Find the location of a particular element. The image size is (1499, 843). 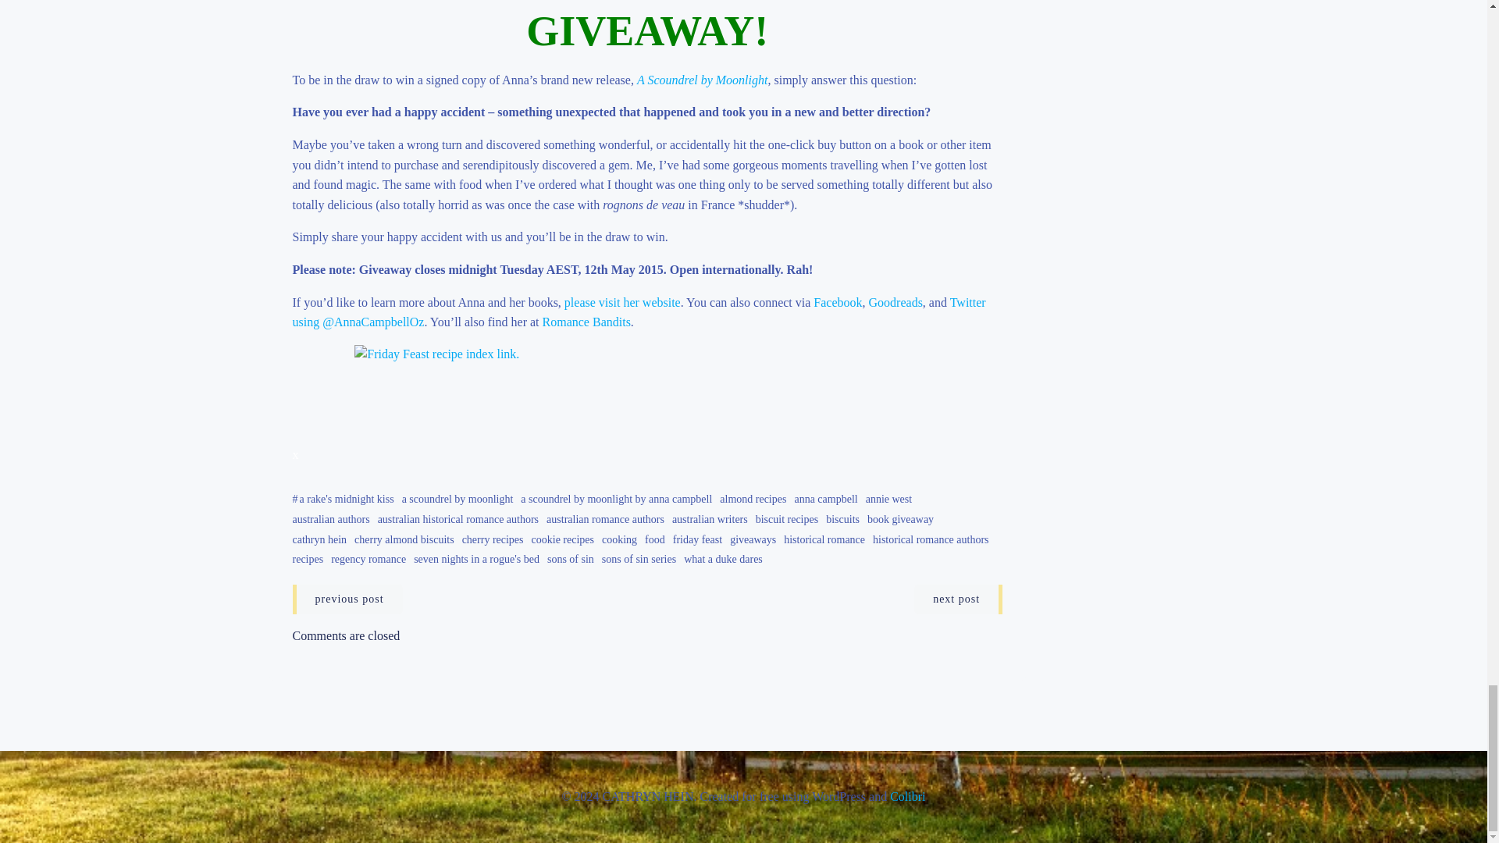

Anna Campbell Tag is located at coordinates (826, 499).